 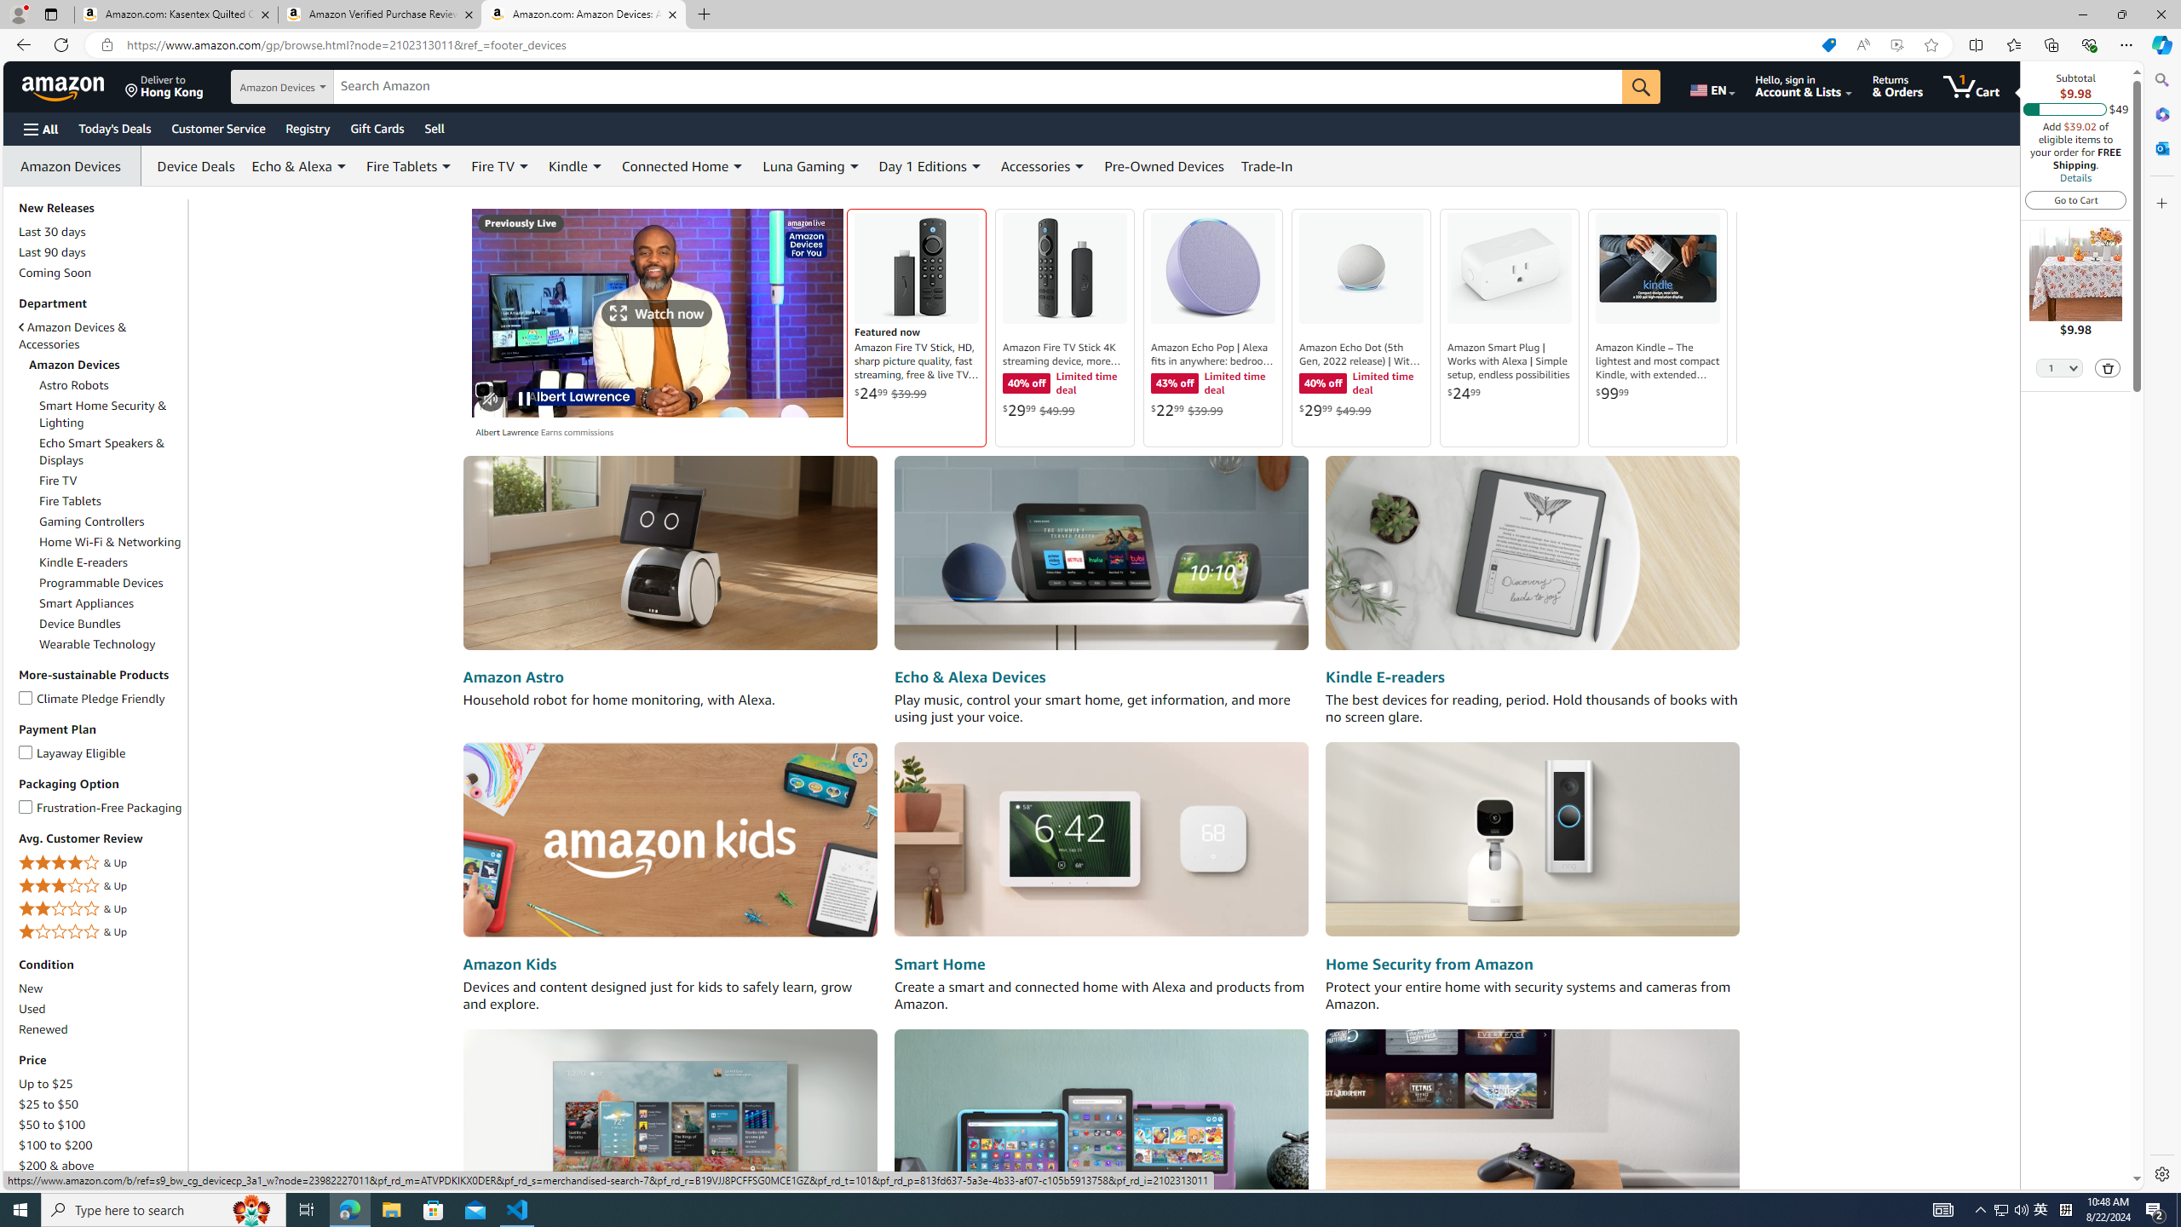 I want to click on Expand Connected Home, so click(x=738, y=166).